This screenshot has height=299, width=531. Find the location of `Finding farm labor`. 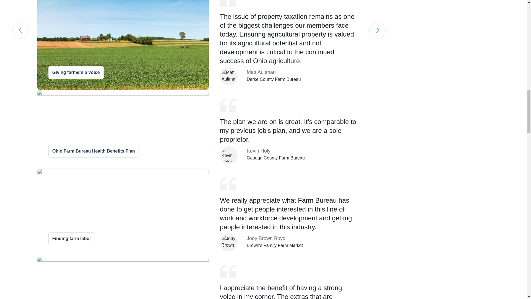

Finding farm labor is located at coordinates (71, 239).